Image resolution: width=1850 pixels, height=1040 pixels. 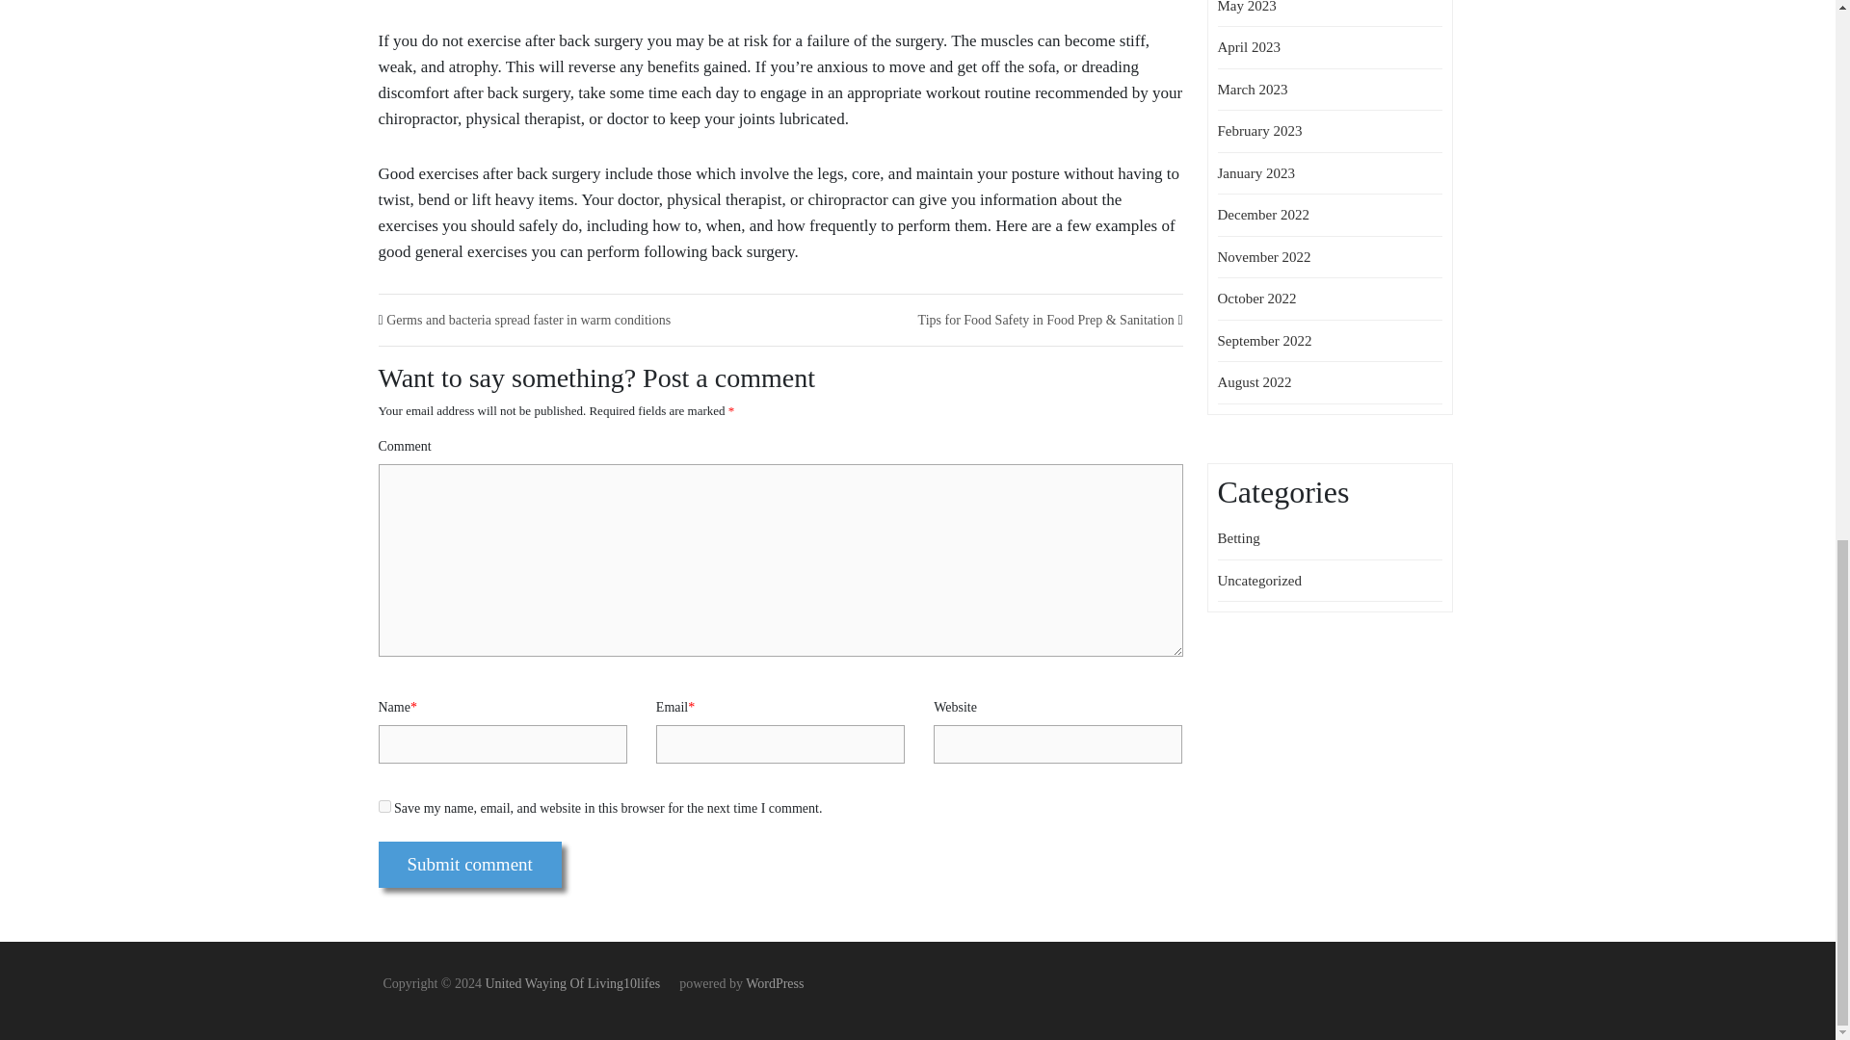 What do you see at coordinates (528, 320) in the screenshot?
I see `Germs and bacteria spread faster in warm conditions` at bounding box center [528, 320].